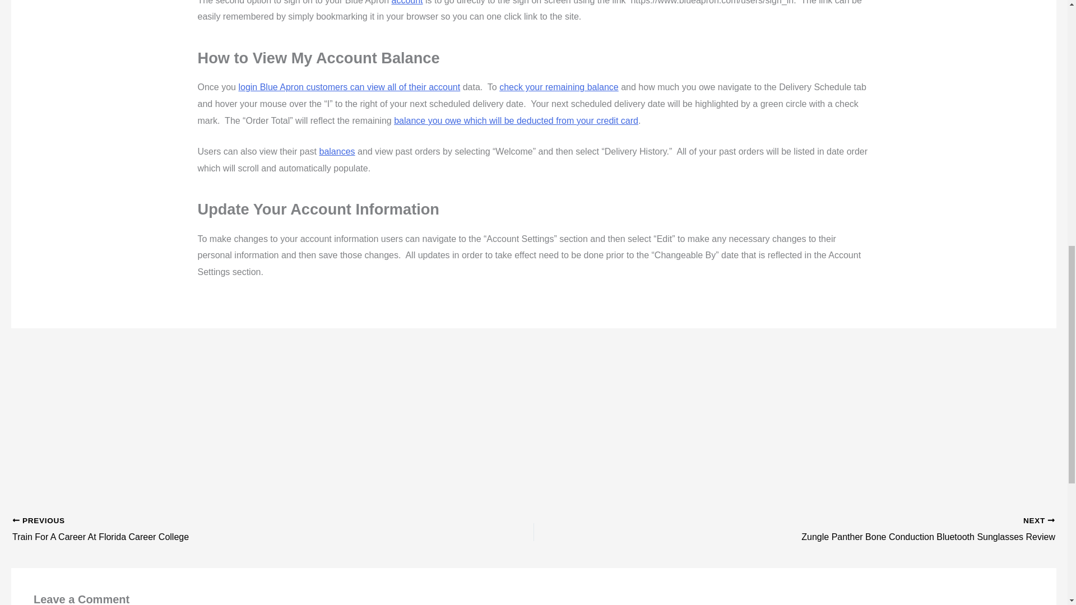 The image size is (1076, 605). I want to click on balances, so click(349, 87).